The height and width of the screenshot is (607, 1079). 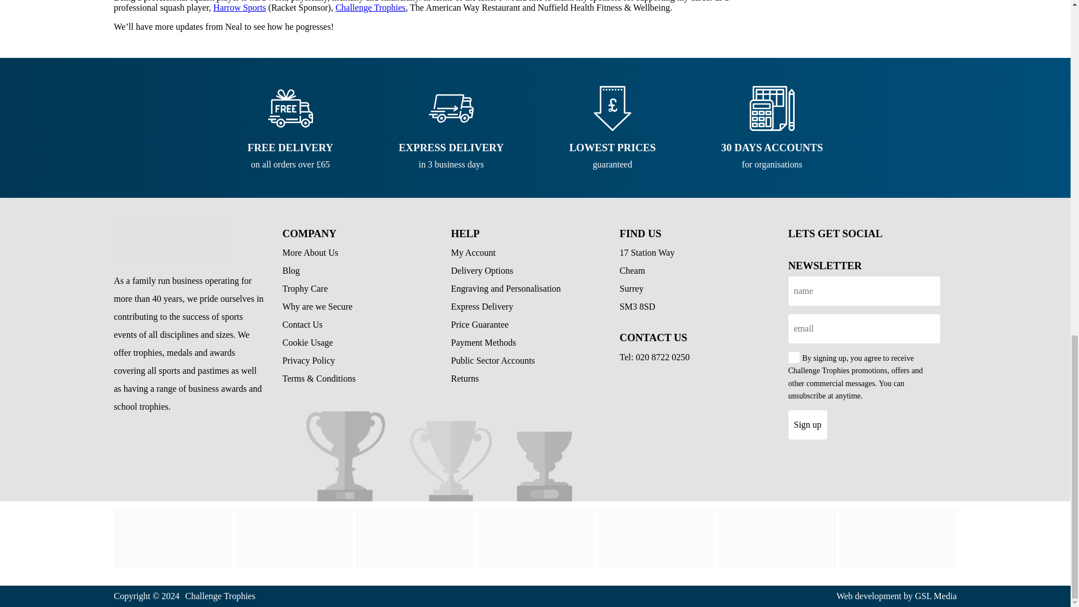 What do you see at coordinates (171, 238) in the screenshot?
I see `Neal Brooker's Story So Far` at bounding box center [171, 238].